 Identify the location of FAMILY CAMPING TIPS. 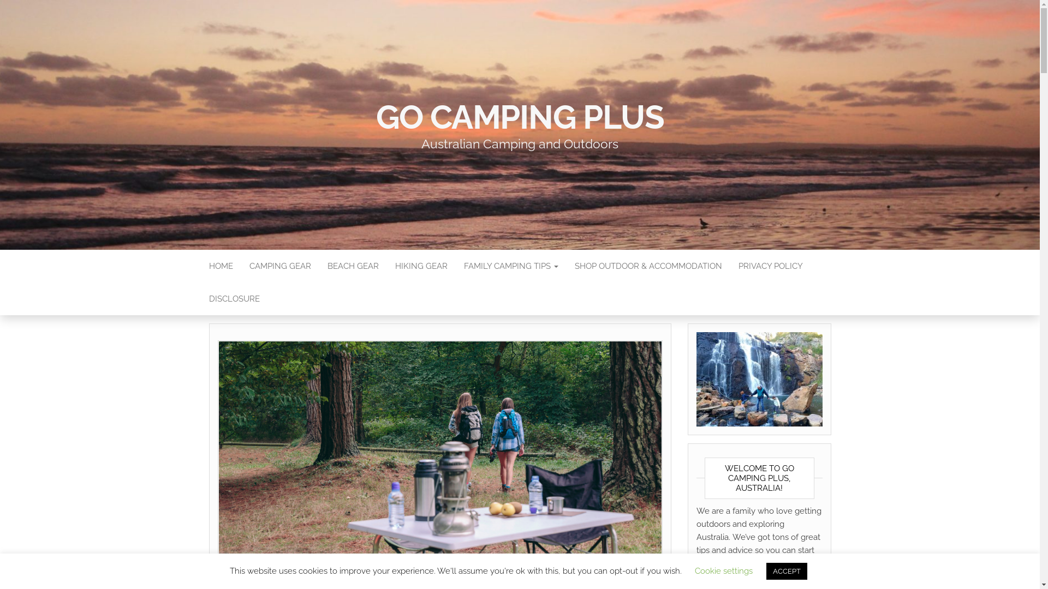
(511, 266).